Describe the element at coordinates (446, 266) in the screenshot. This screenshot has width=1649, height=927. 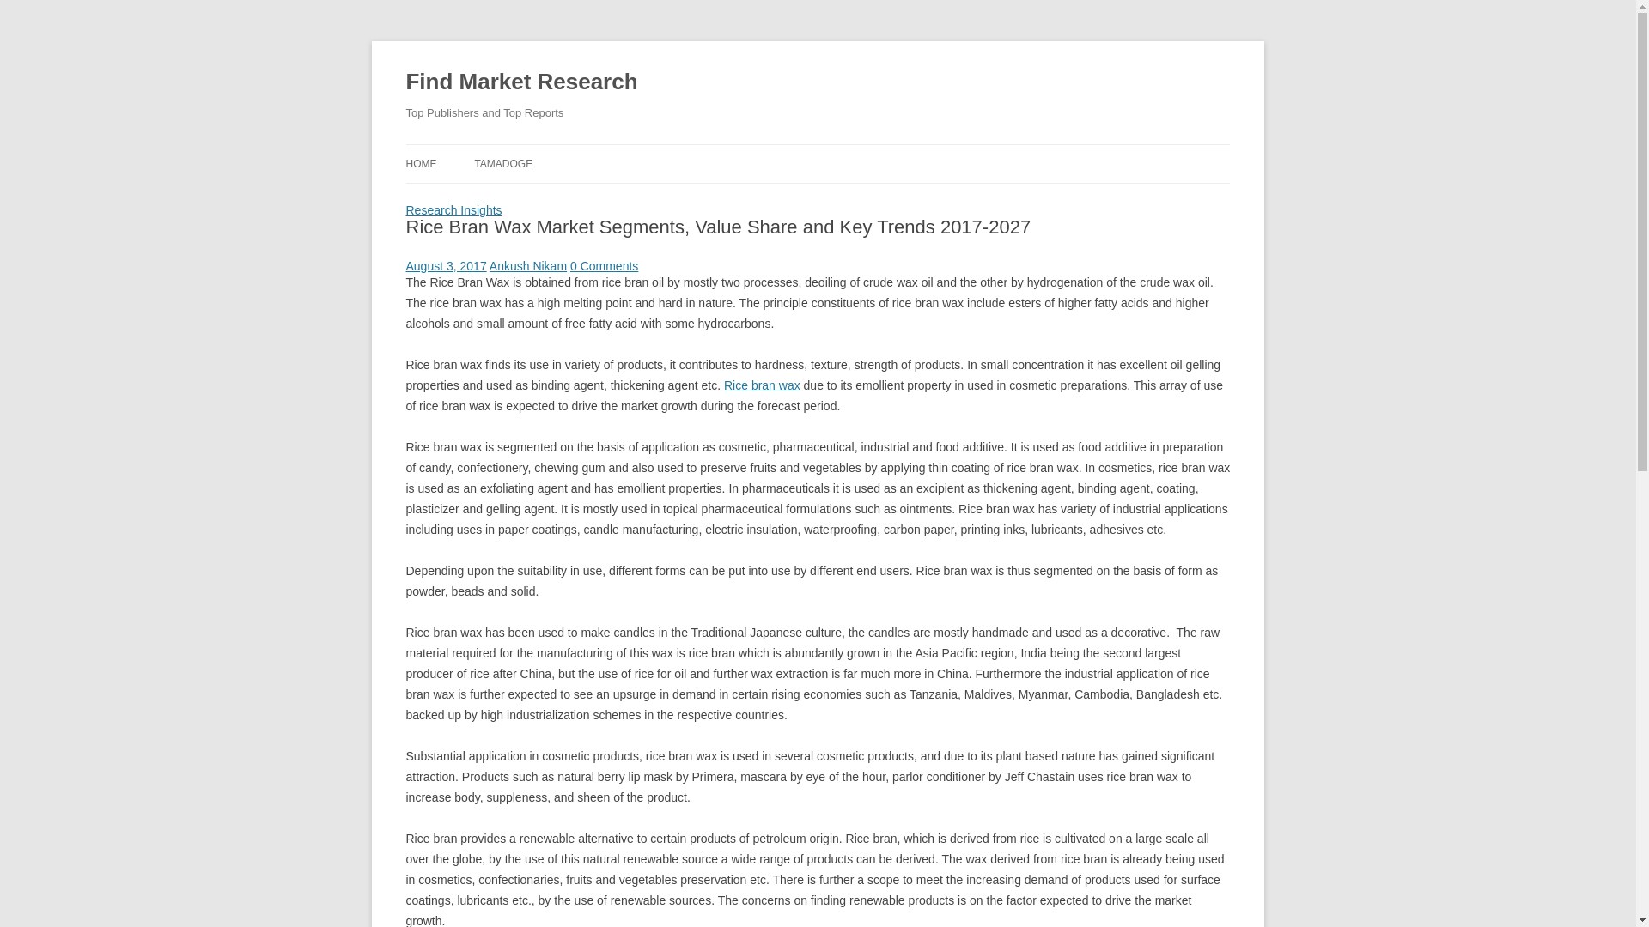
I see `August 3, 2017` at that location.